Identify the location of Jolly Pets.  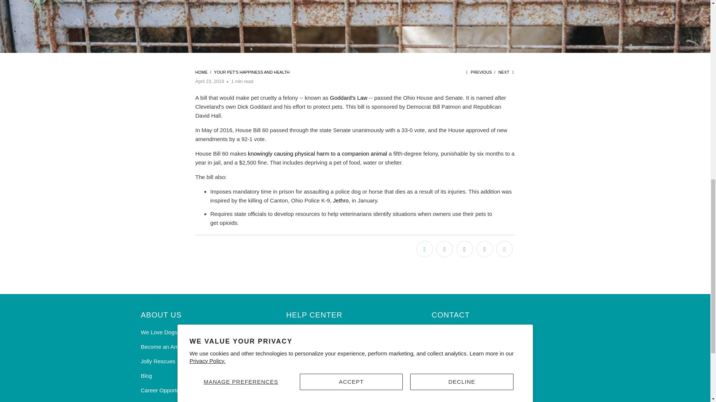
(201, 72).